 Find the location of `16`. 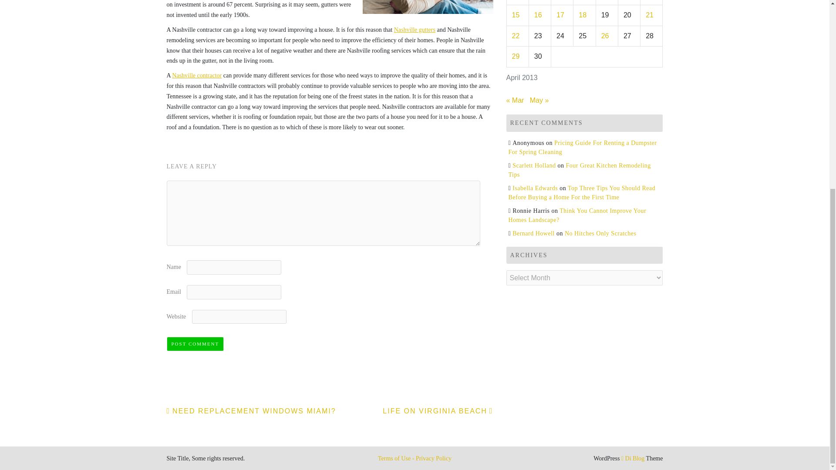

16 is located at coordinates (538, 15).